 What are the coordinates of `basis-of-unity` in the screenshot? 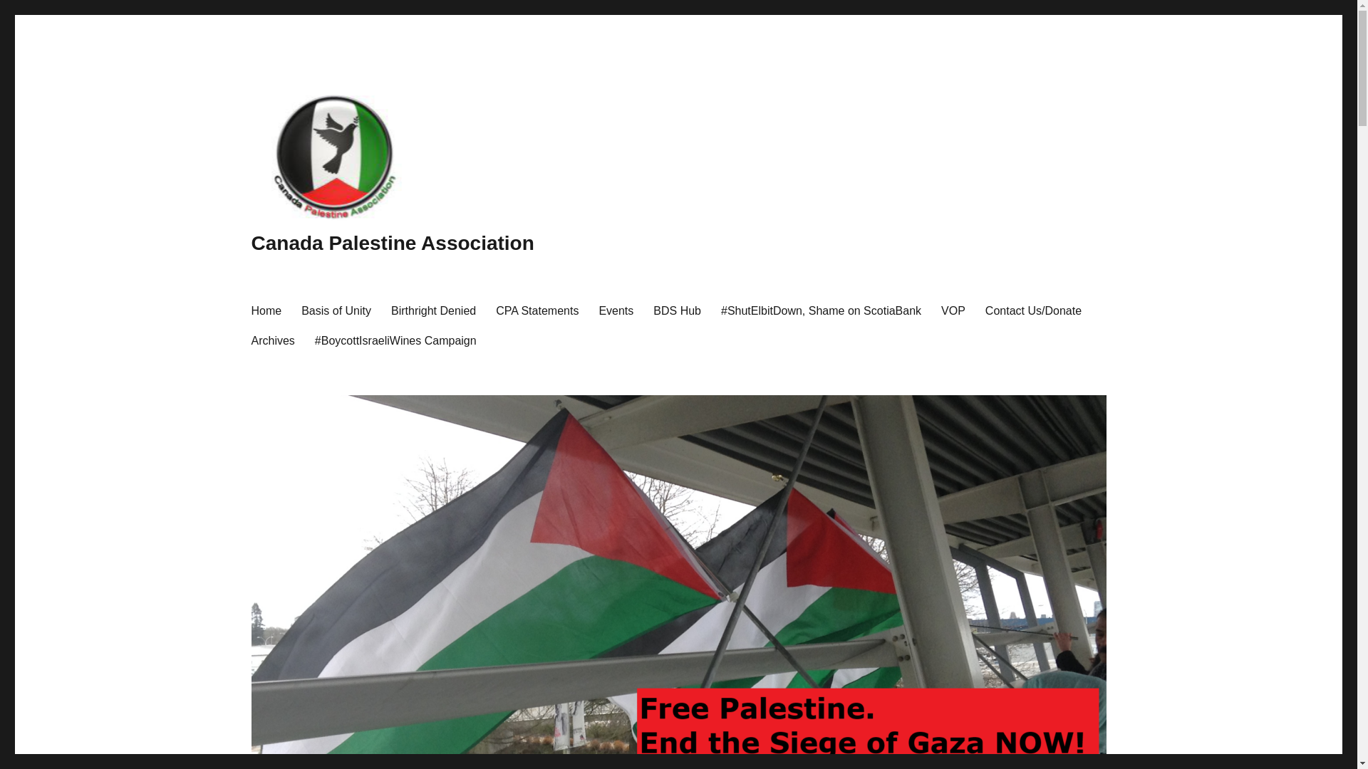 It's located at (336, 310).